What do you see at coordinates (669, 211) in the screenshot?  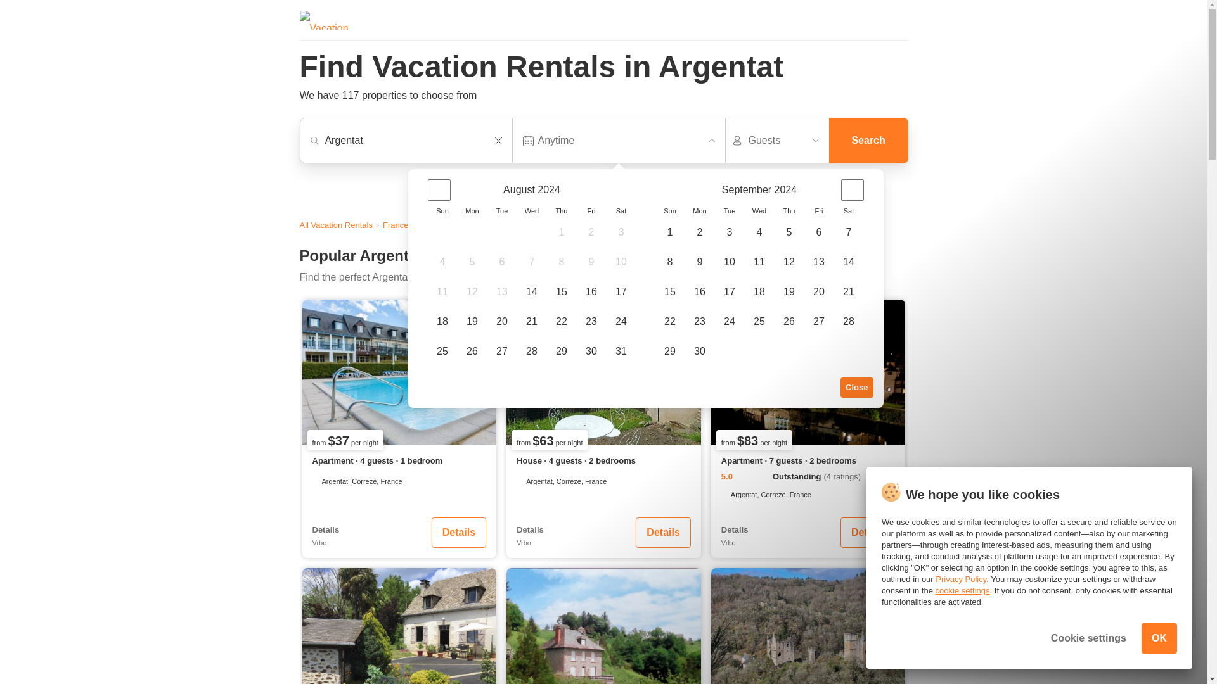 I see `Sun` at bounding box center [669, 211].